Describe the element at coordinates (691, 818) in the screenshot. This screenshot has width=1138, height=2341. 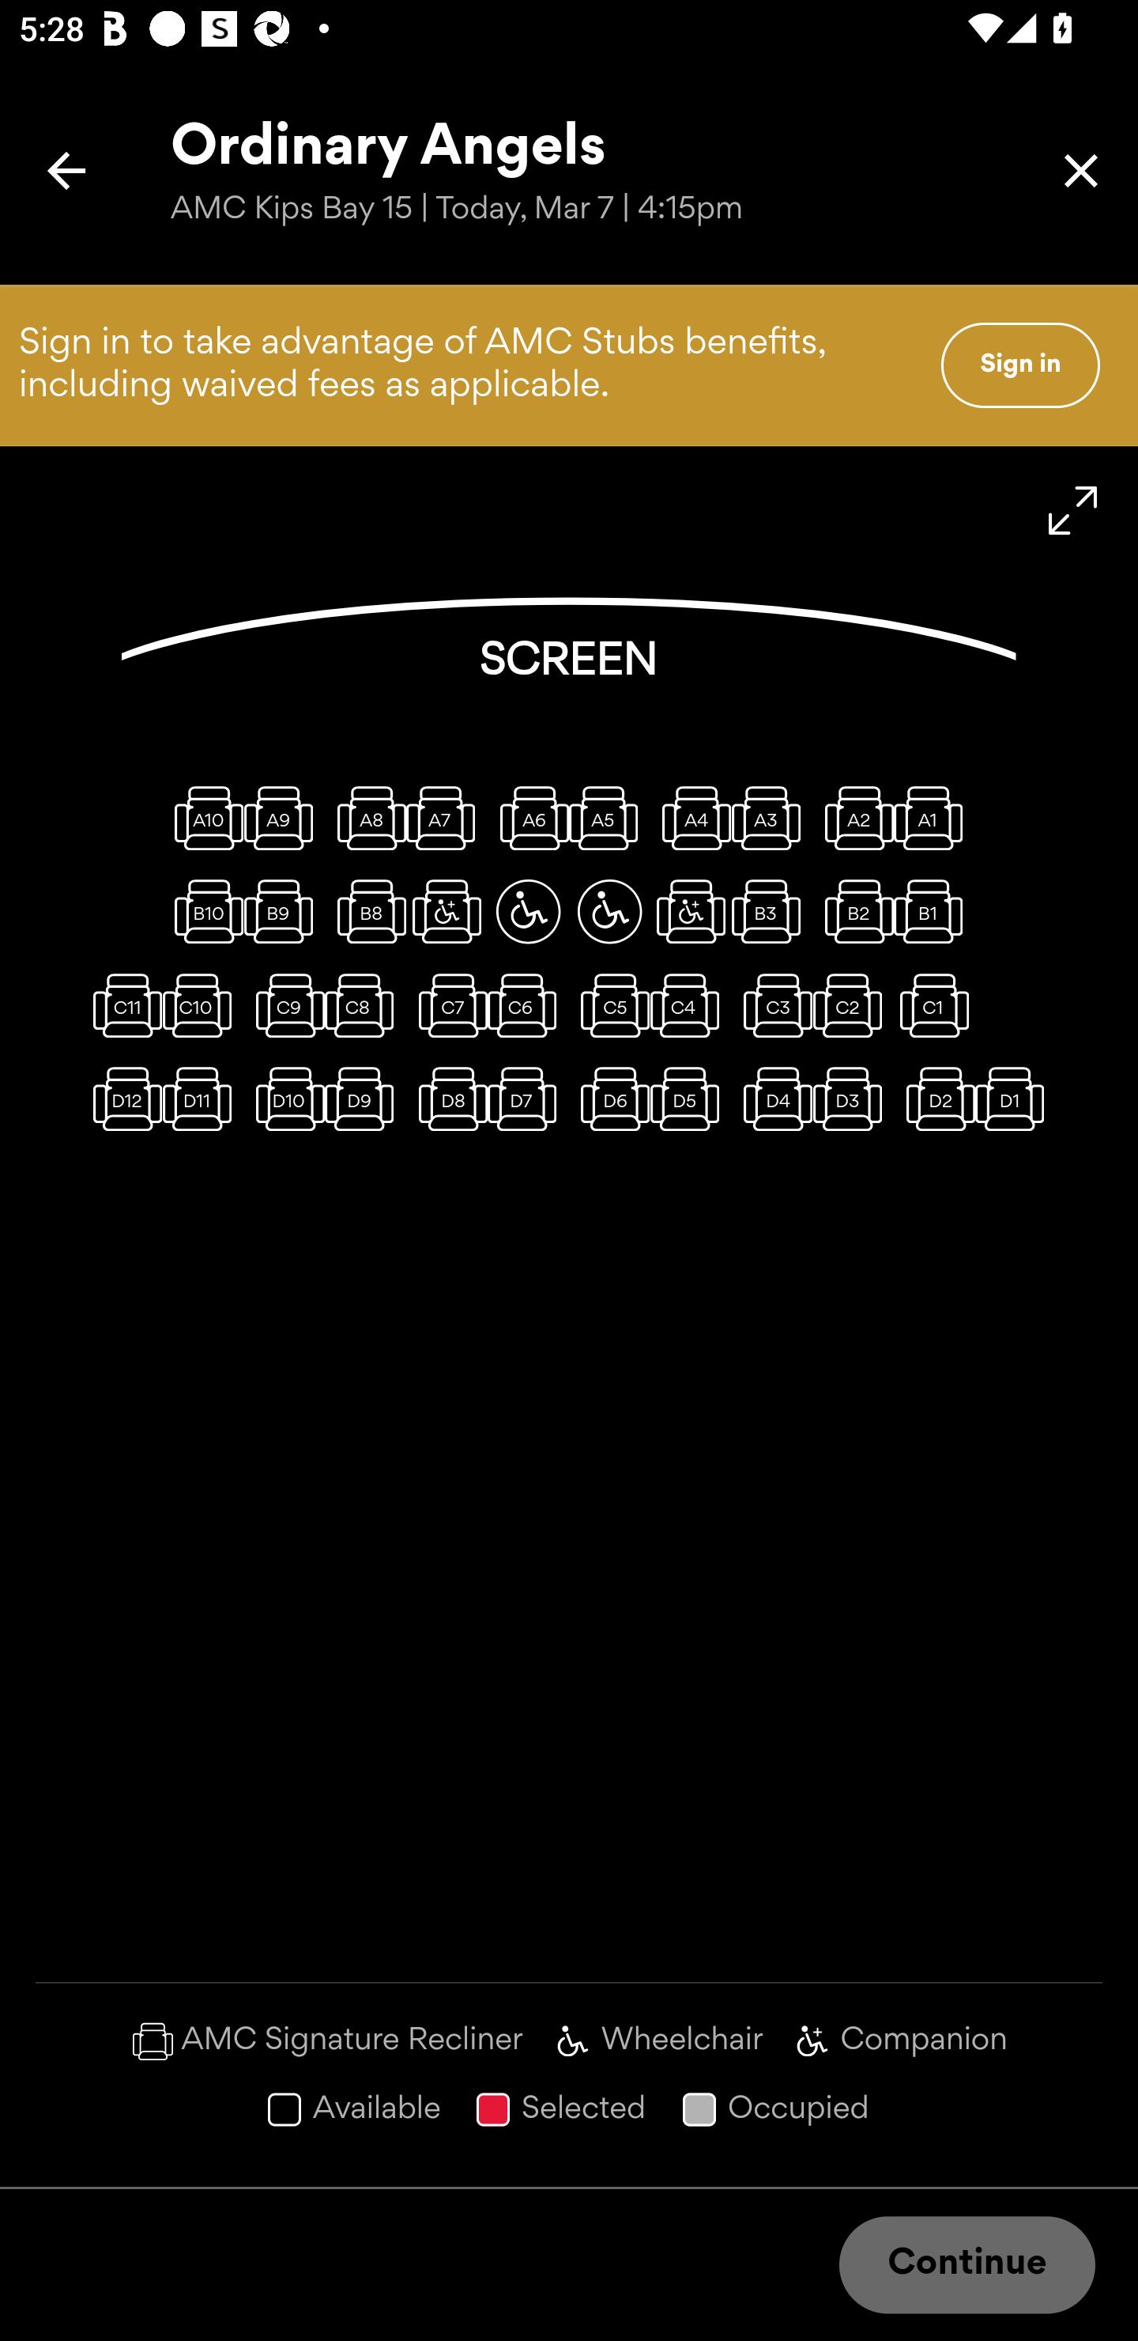
I see `A4, Regular seat, available` at that location.